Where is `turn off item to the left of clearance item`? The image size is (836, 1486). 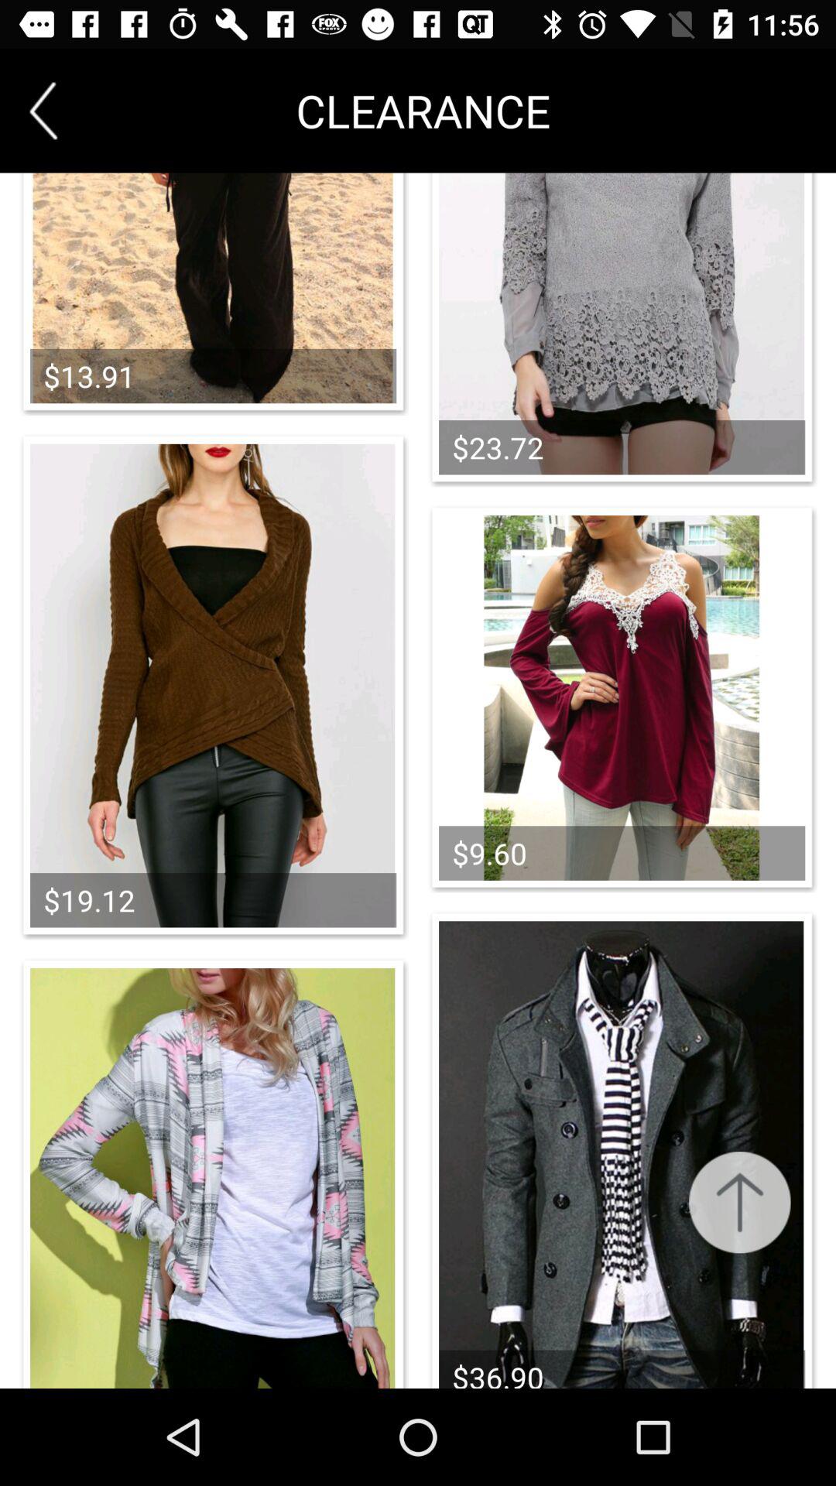 turn off item to the left of clearance item is located at coordinates (43, 111).